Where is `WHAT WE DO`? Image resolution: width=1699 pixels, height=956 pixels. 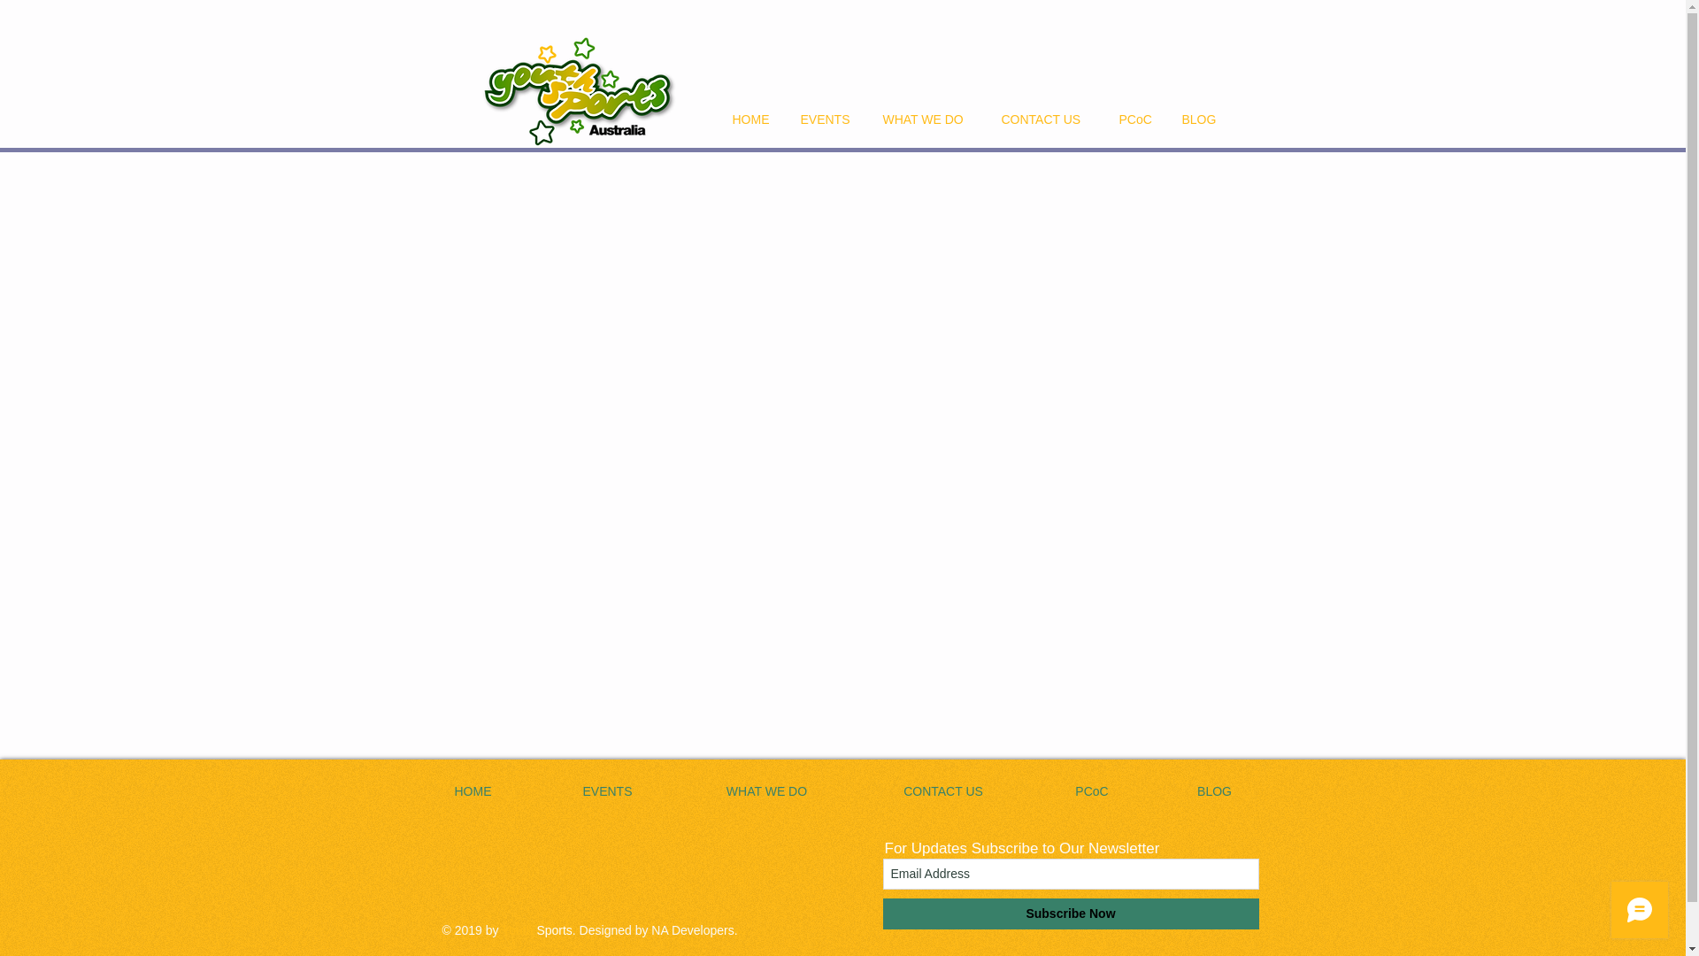
WHAT WE DO is located at coordinates (766, 790).